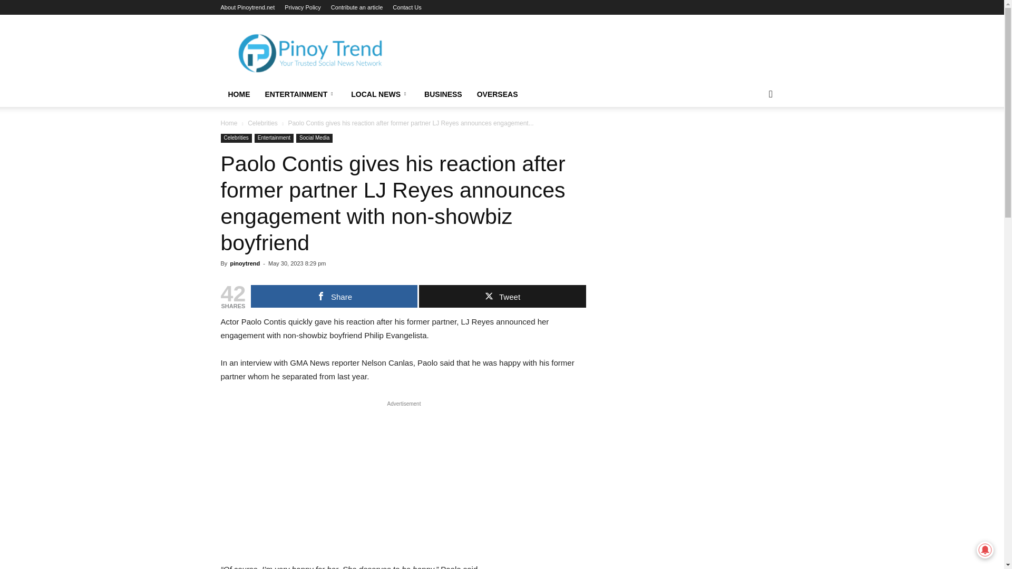  I want to click on Advertisement, so click(404, 484).